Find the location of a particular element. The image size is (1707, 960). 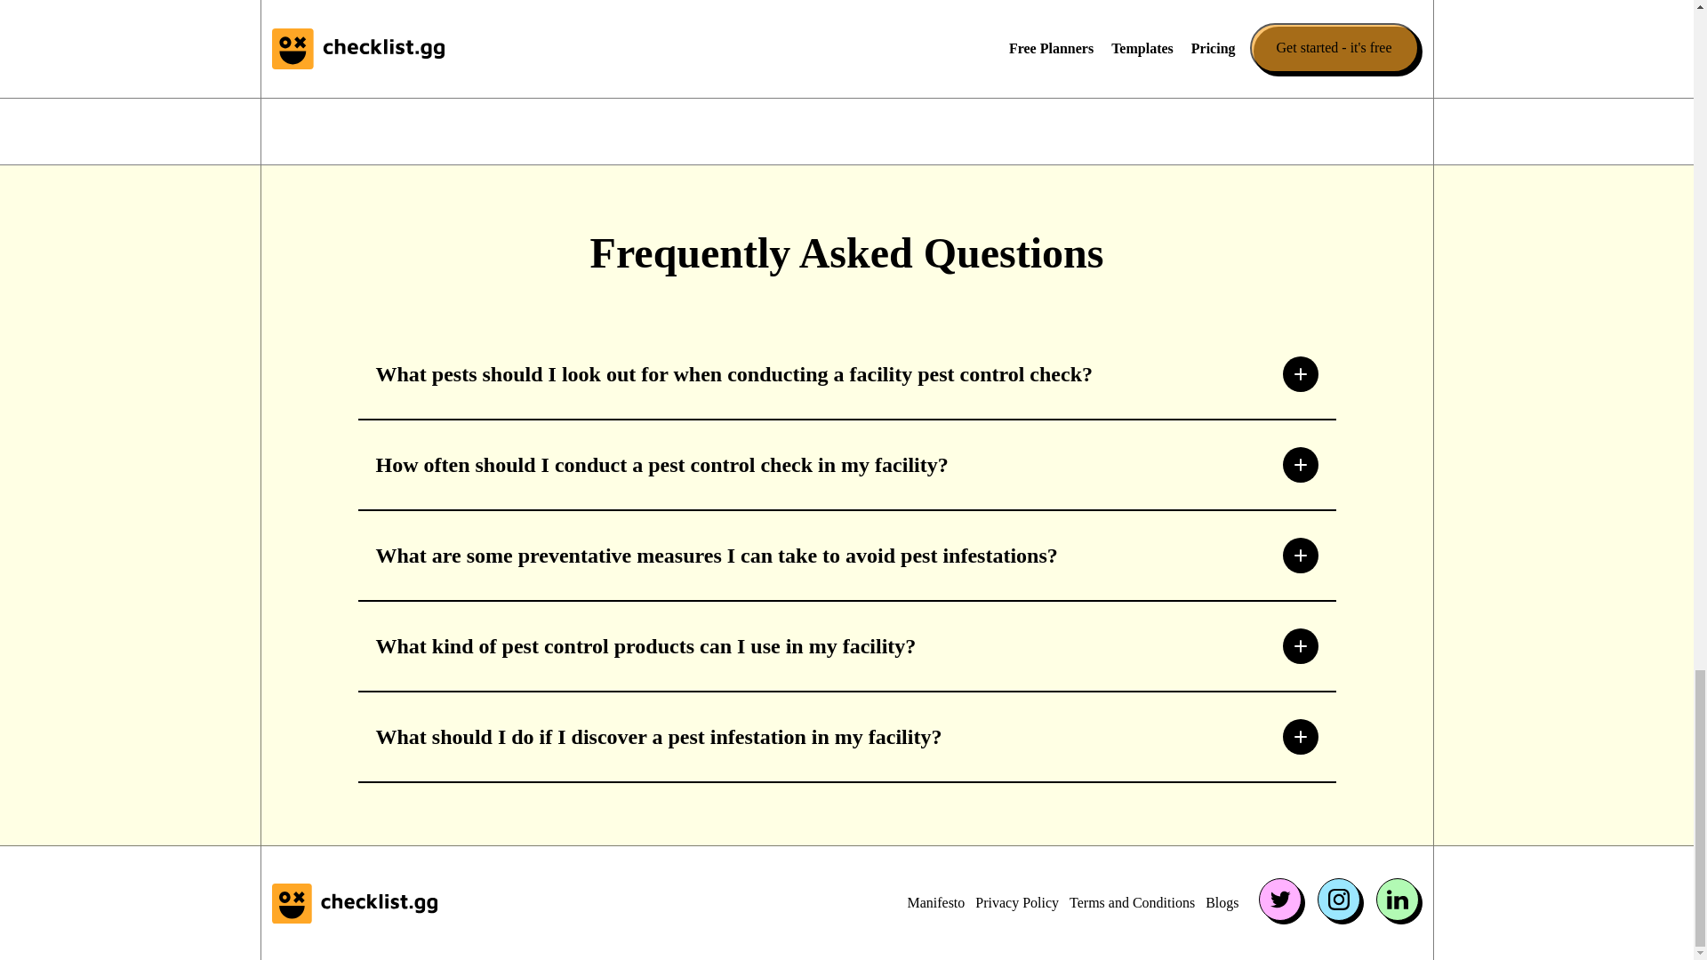

Manifesto is located at coordinates (935, 903).